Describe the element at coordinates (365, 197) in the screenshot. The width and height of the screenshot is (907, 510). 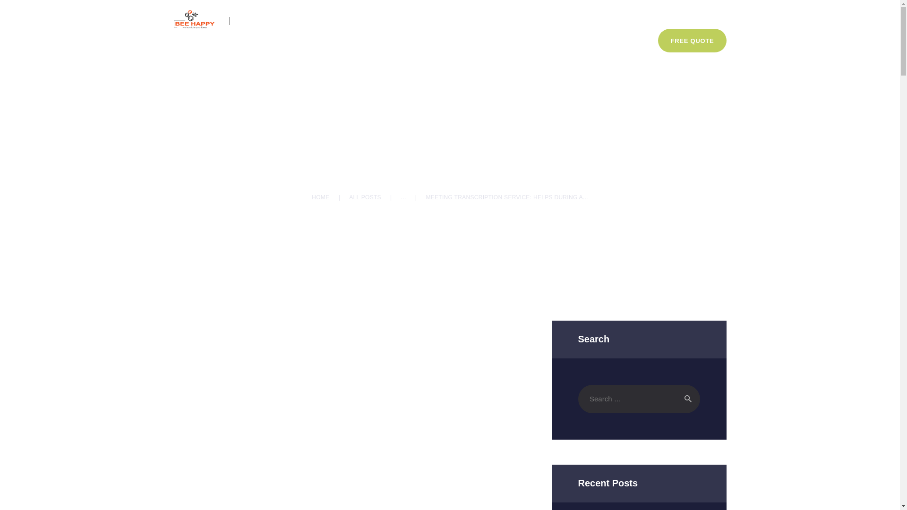
I see `ALL POSTS` at that location.